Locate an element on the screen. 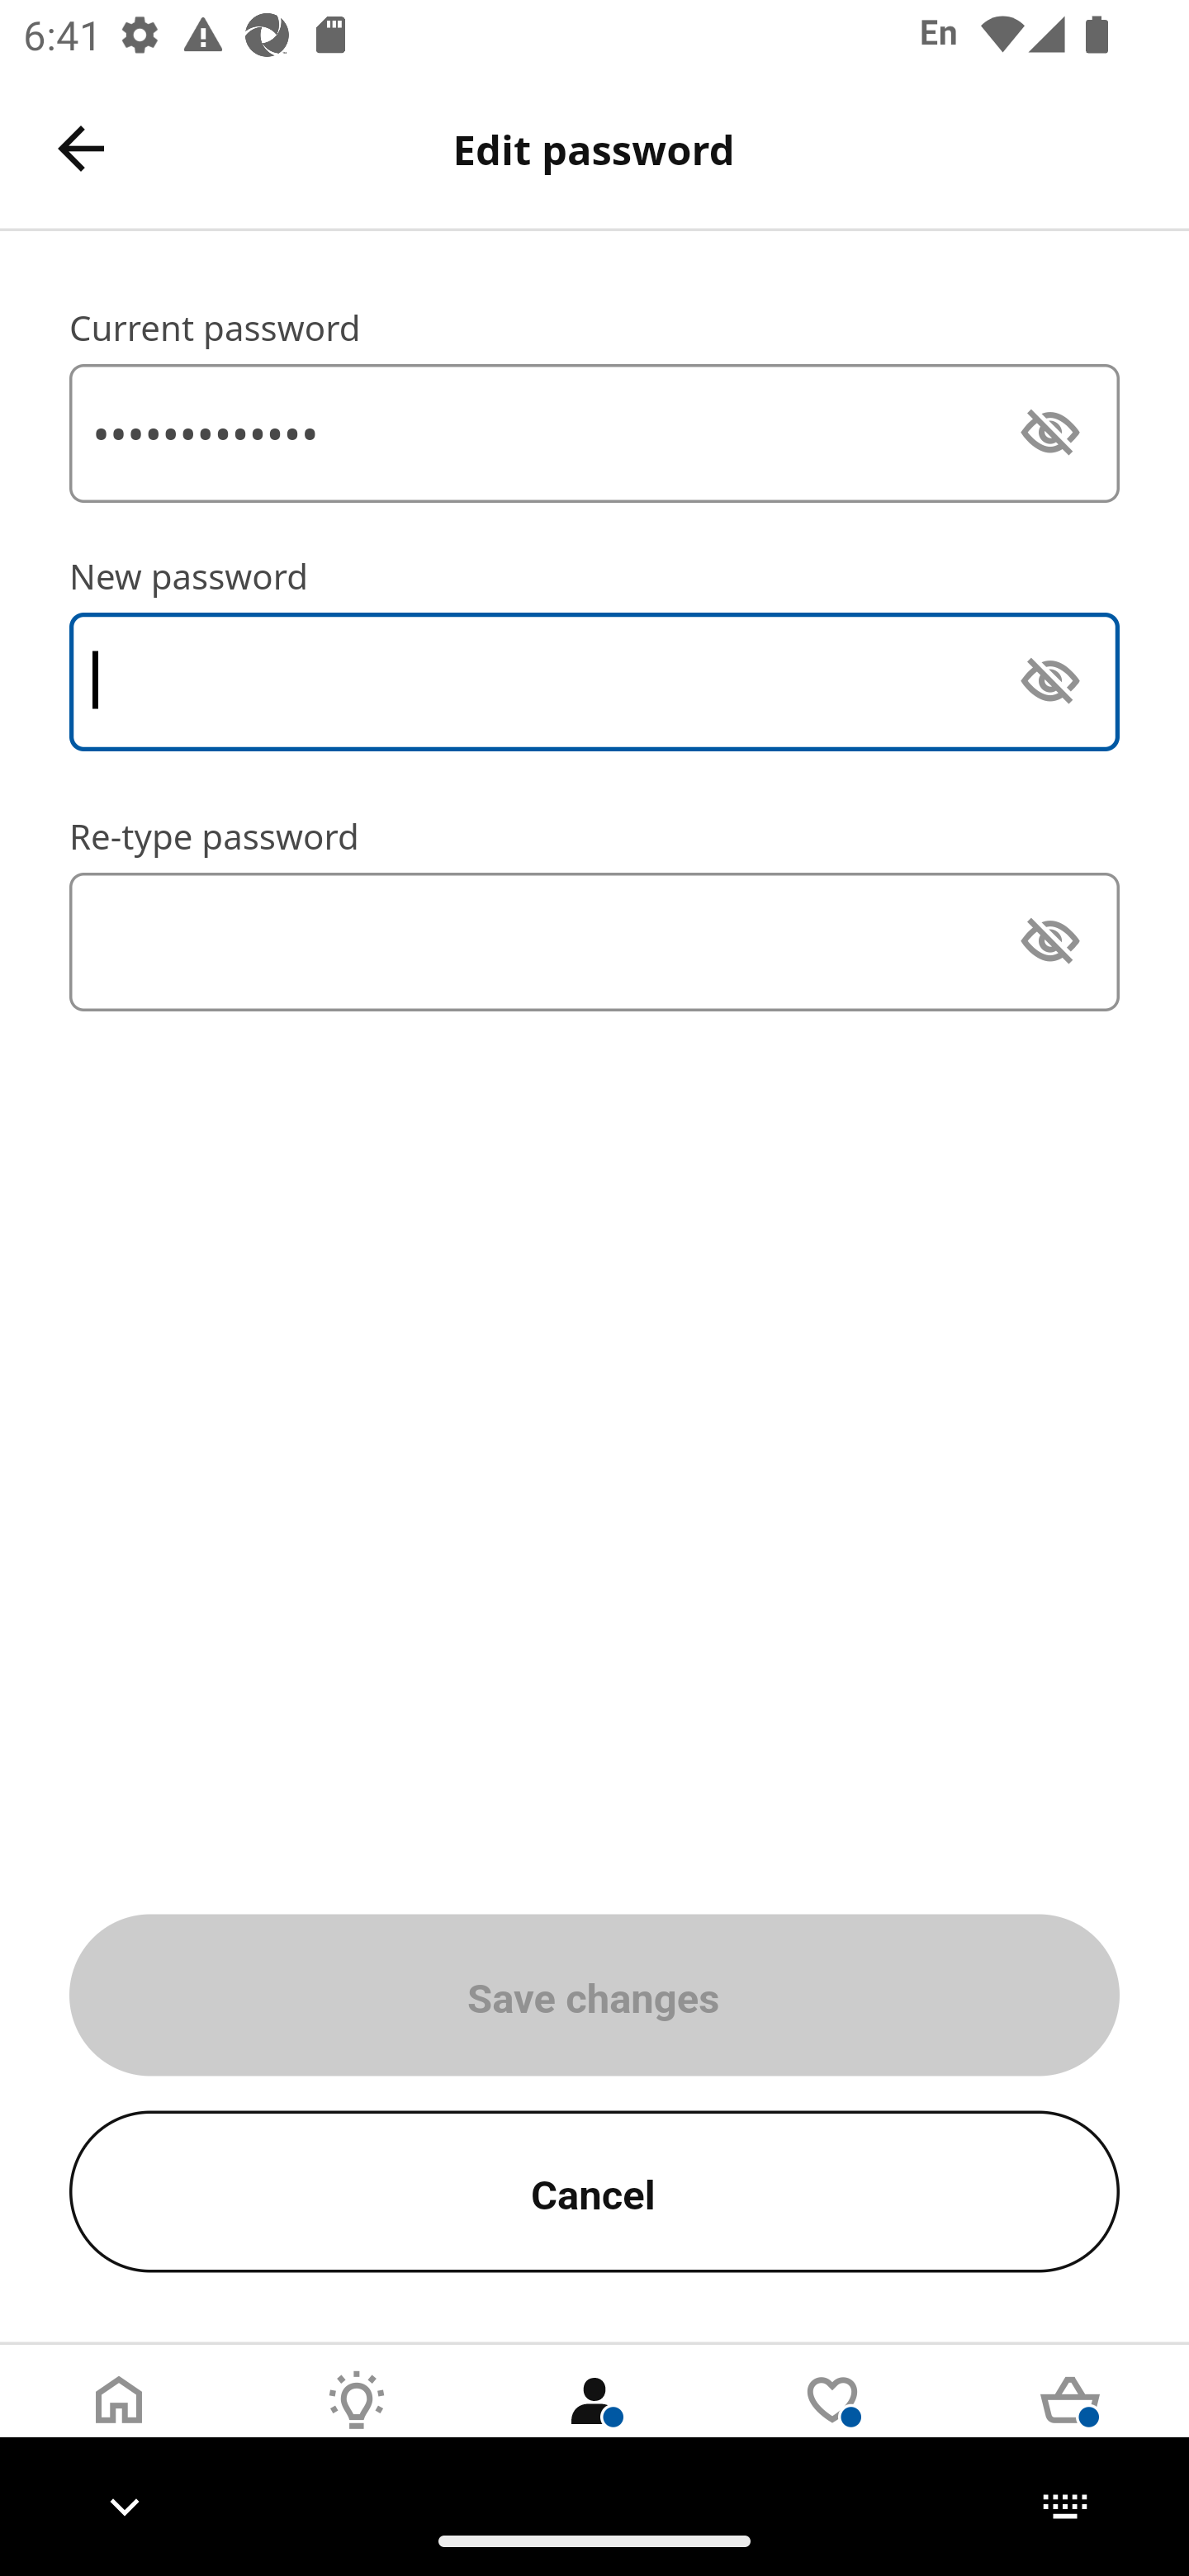 The height and width of the screenshot is (2576, 1189). Cart
Tab 5 of 5 is located at coordinates (1070, 2425).